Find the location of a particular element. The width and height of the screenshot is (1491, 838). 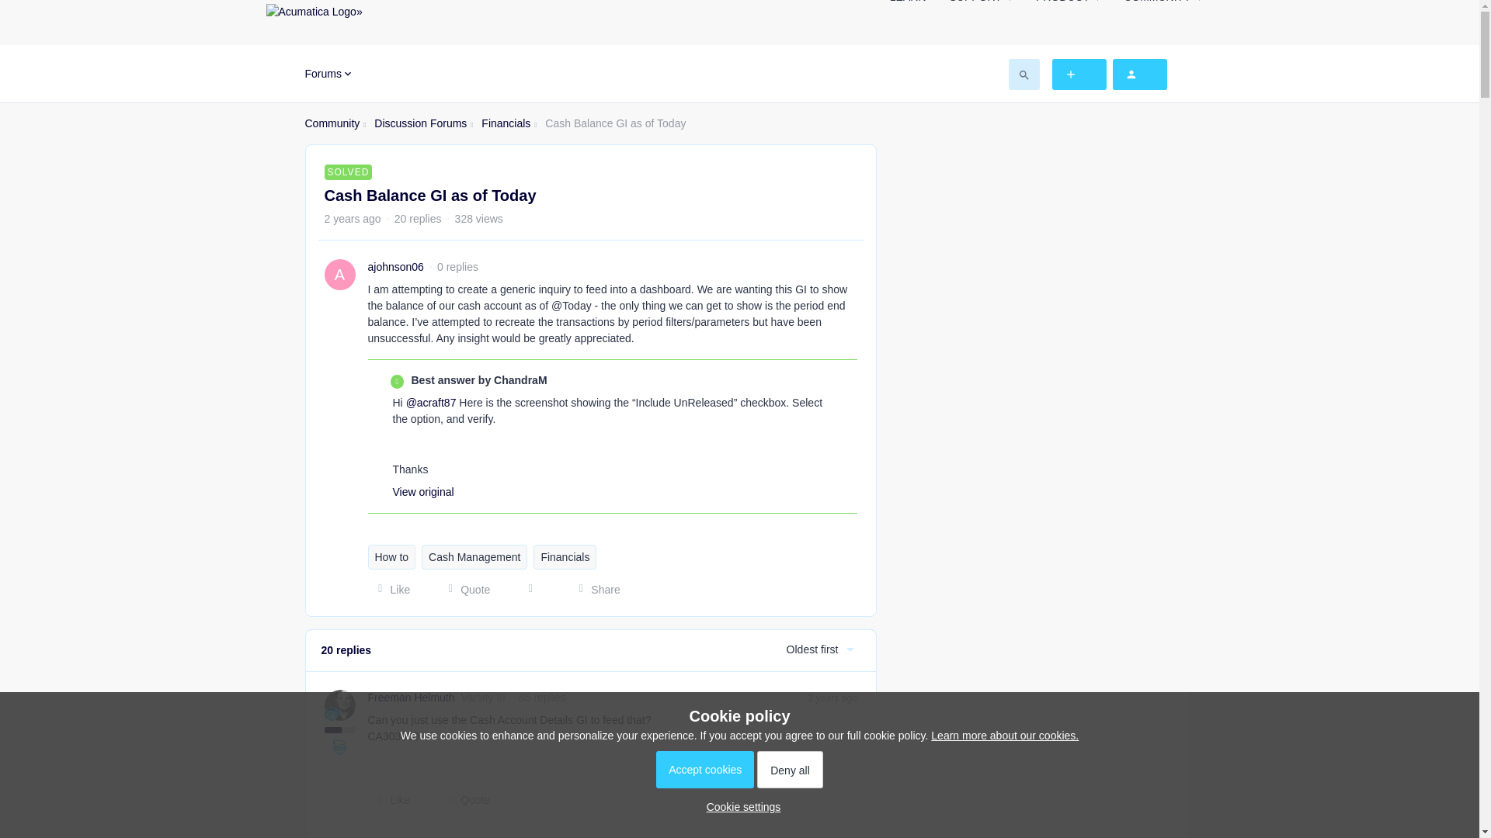

Forums is located at coordinates (328, 73).